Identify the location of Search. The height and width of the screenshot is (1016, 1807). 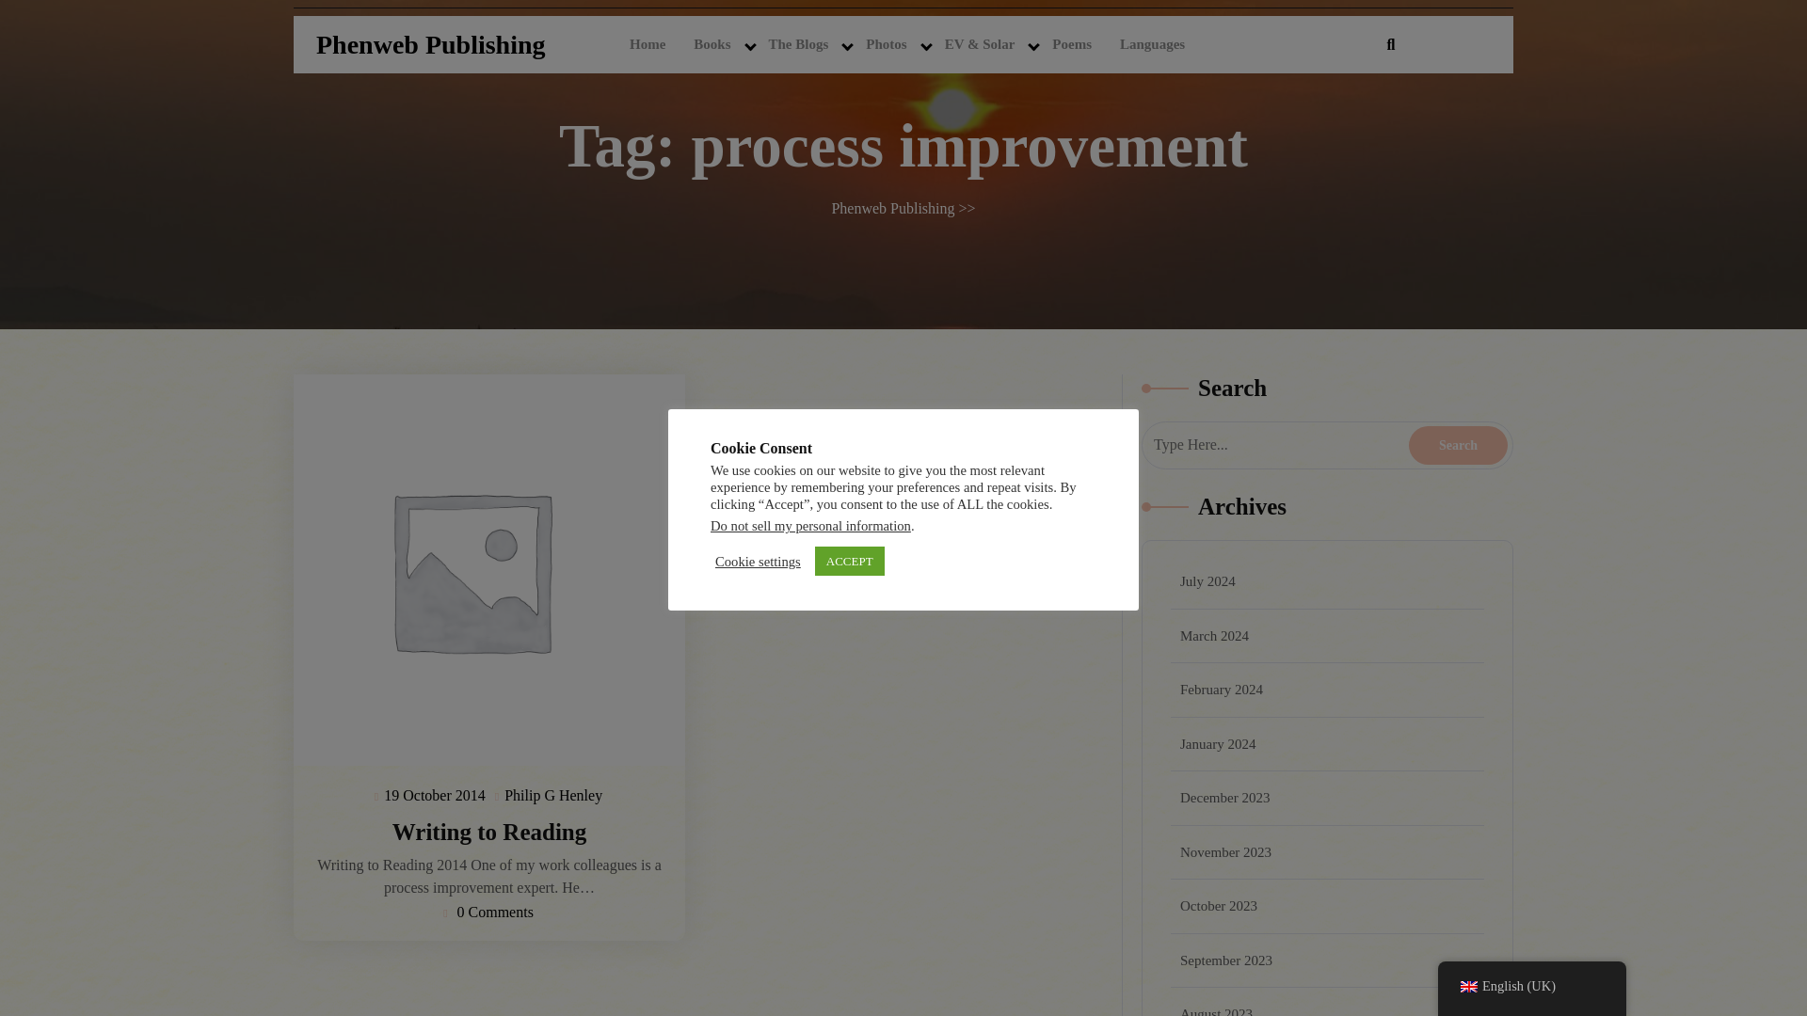
(1458, 444).